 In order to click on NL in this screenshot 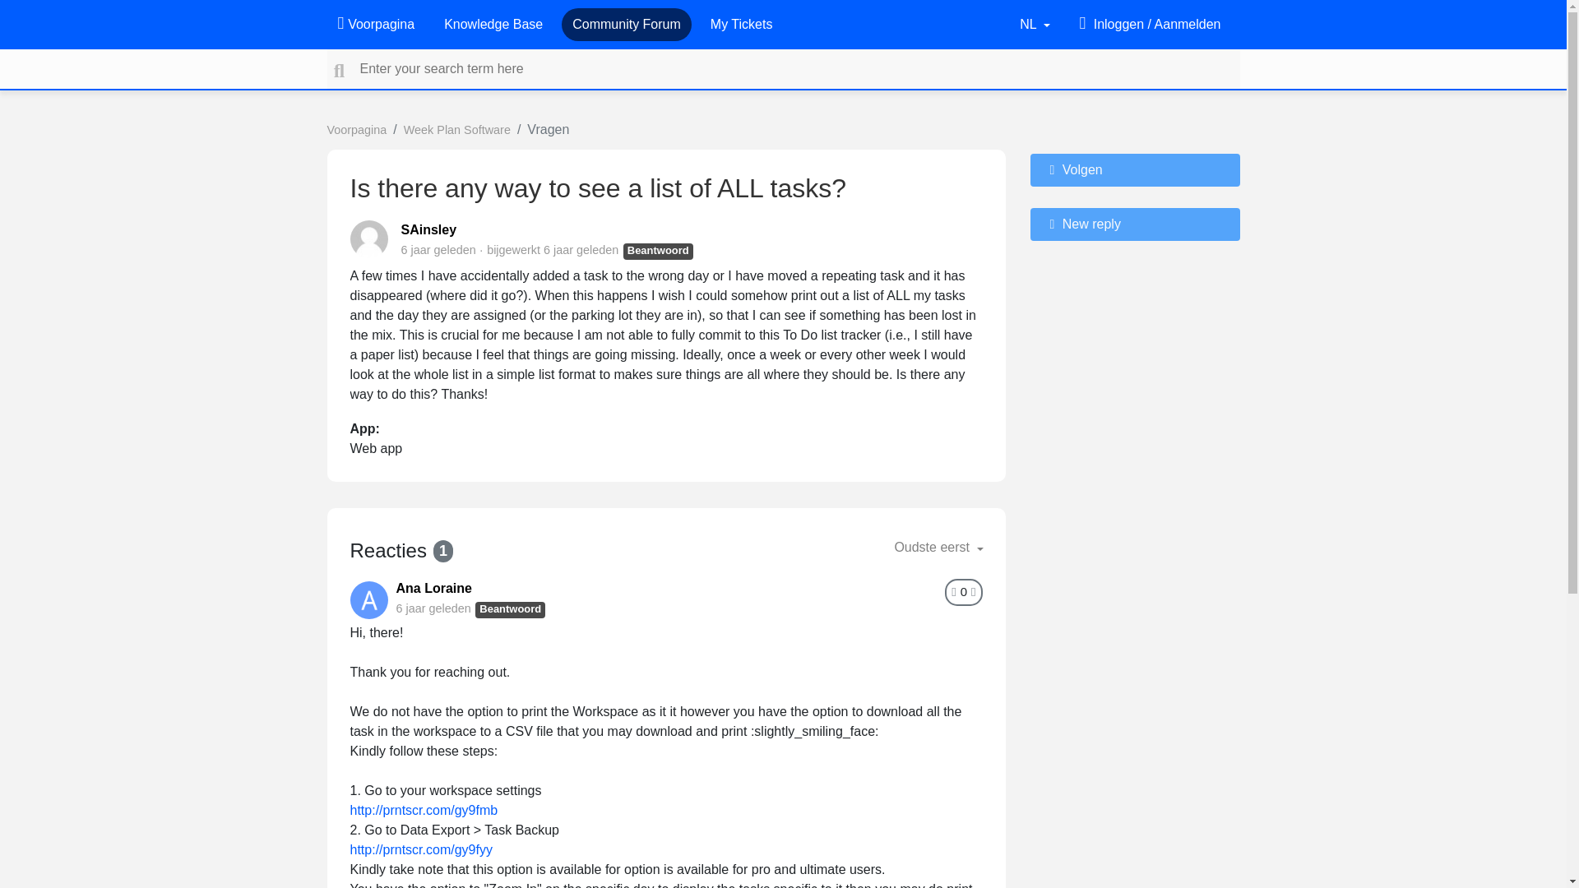, I will do `click(1035, 24)`.